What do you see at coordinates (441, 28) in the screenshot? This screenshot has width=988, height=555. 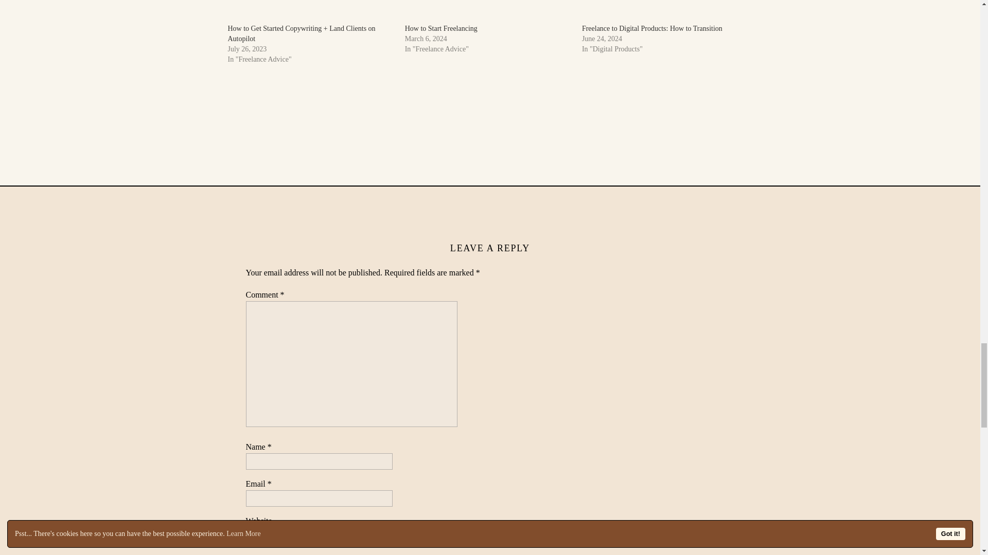 I see `How to Start Freelancing` at bounding box center [441, 28].